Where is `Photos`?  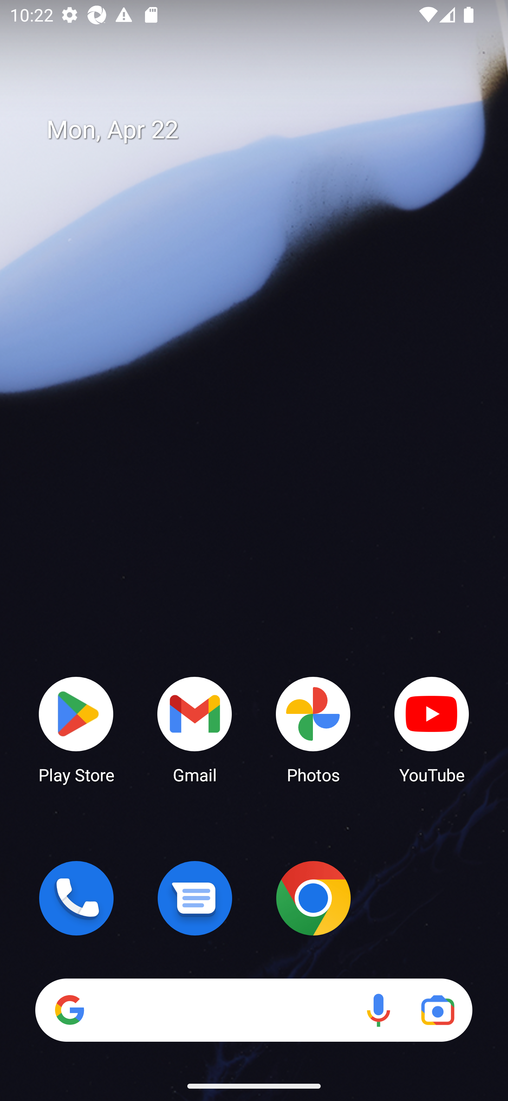
Photos is located at coordinates (313, 729).